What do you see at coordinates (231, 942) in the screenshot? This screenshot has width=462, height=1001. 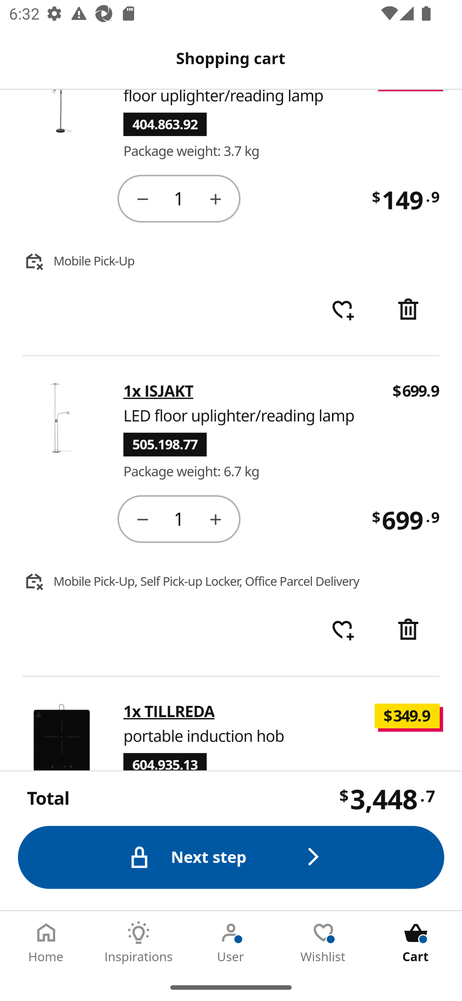 I see `User
Tab 3 of 5` at bounding box center [231, 942].